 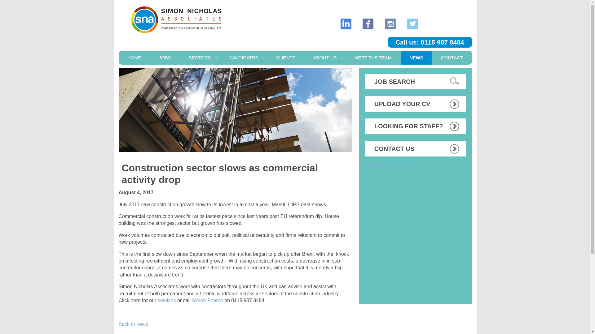 I want to click on ABOUT US, so click(x=325, y=58).